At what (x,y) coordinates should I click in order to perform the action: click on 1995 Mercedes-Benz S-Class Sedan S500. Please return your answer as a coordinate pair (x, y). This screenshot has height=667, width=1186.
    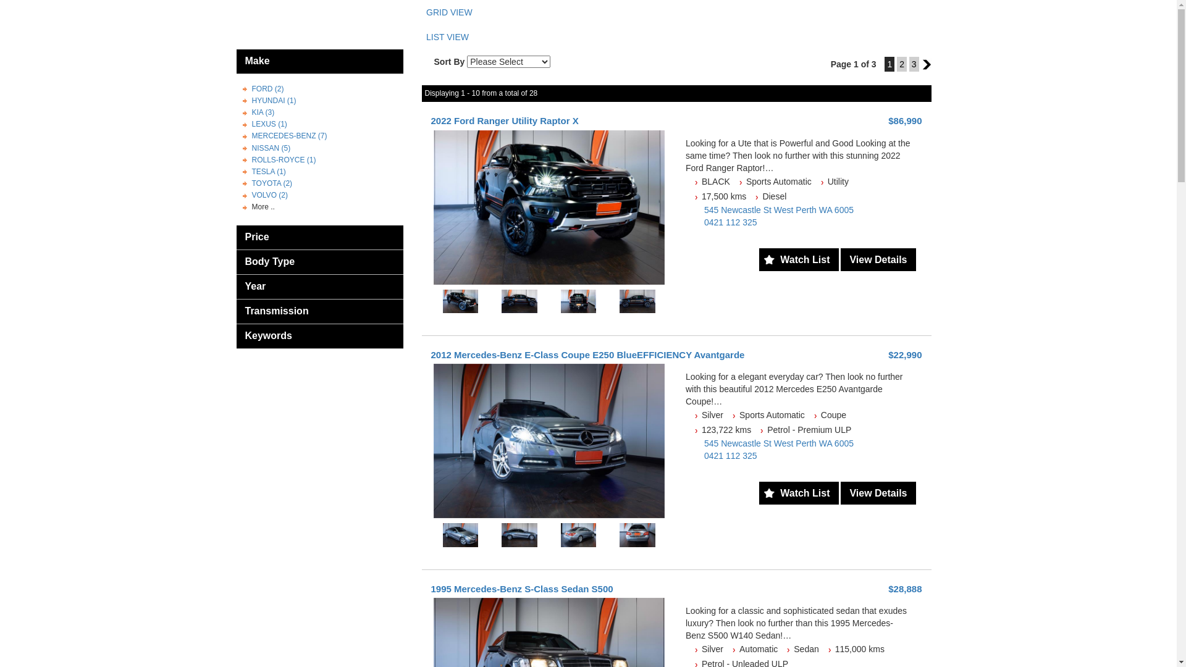
    Looking at the image, I should click on (523, 589).